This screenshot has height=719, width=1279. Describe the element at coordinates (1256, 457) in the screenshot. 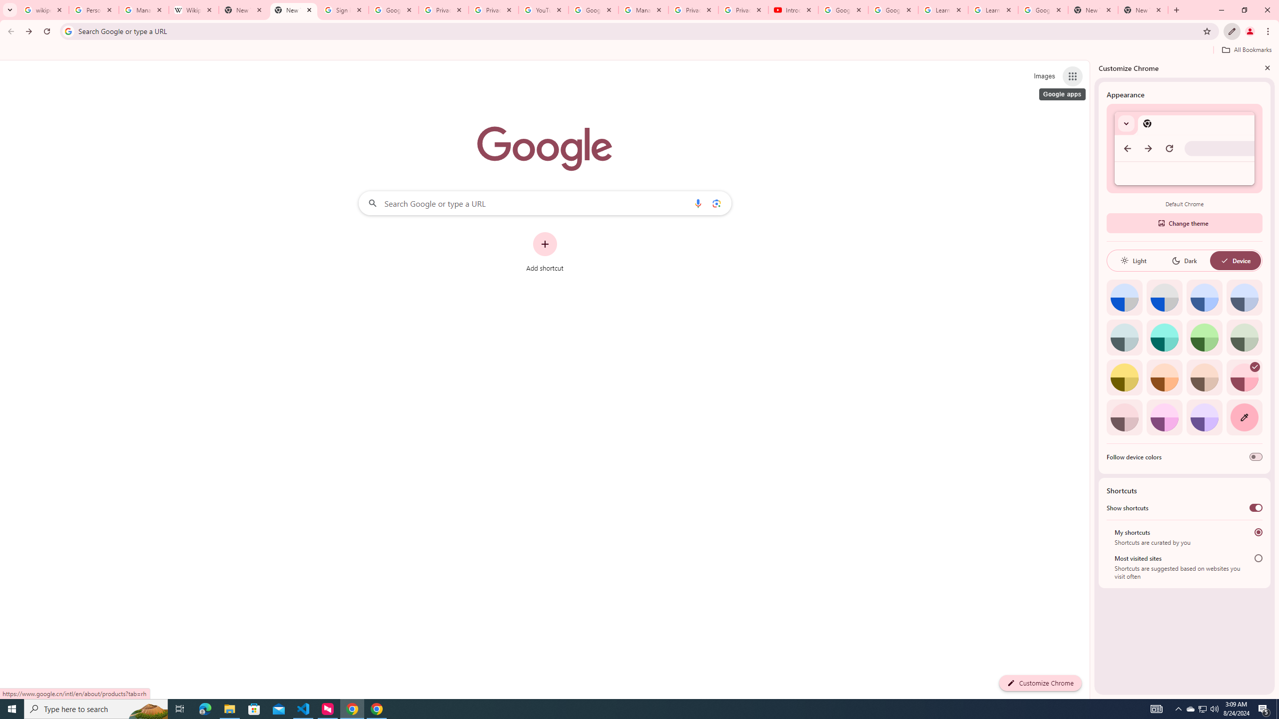

I see `Follow device colors` at that location.